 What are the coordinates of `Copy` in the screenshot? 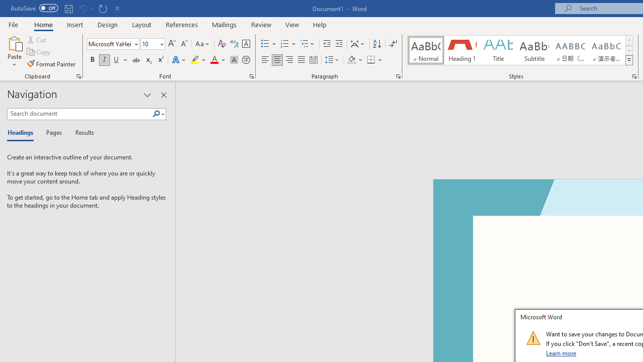 It's located at (39, 52).